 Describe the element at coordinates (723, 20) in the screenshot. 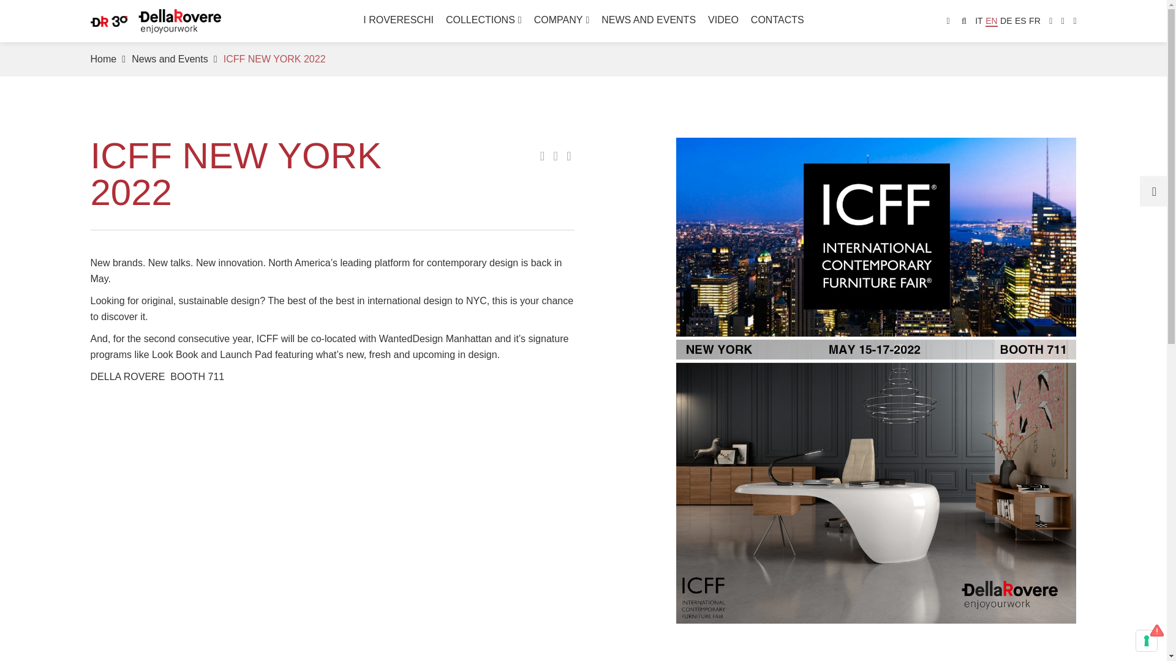

I see `VIDEO` at that location.